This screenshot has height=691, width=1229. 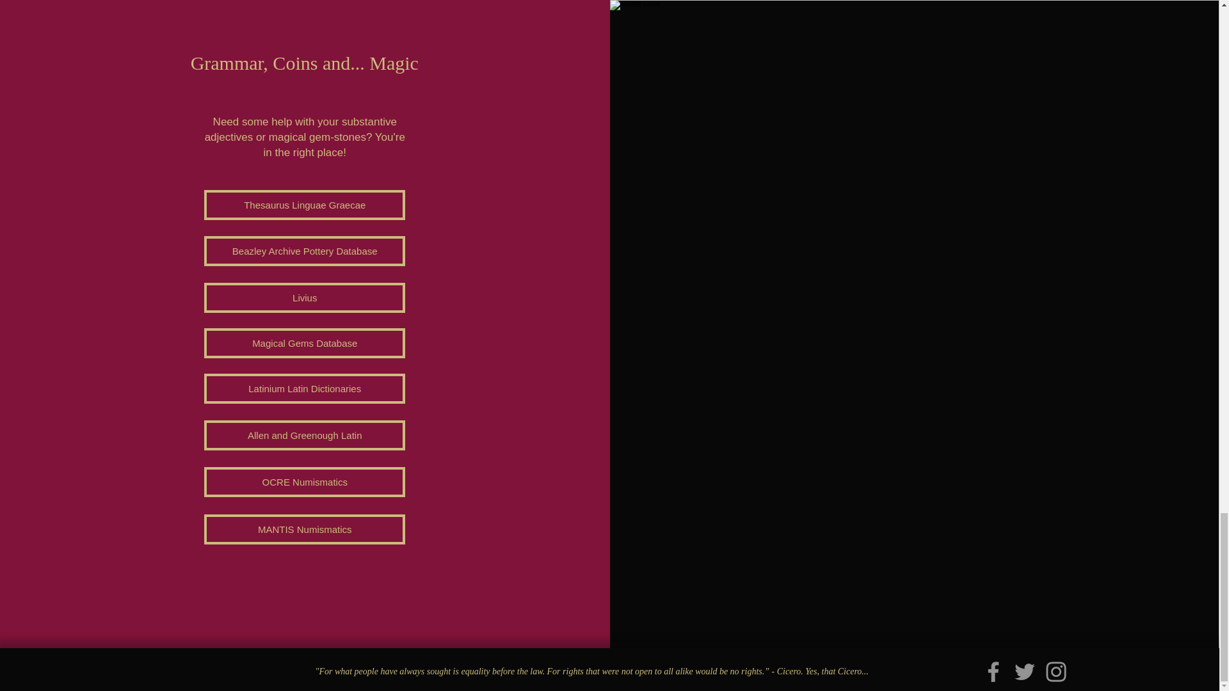 I want to click on Livius, so click(x=305, y=298).